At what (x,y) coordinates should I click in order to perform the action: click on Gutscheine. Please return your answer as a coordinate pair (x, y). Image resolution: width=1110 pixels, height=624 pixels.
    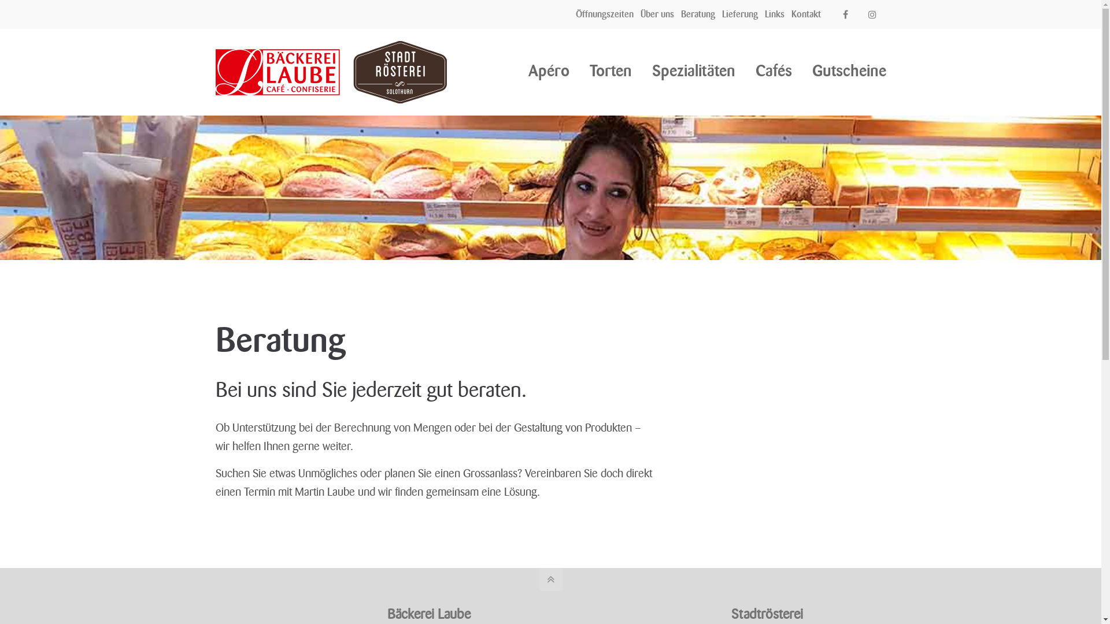
    Looking at the image, I should click on (849, 71).